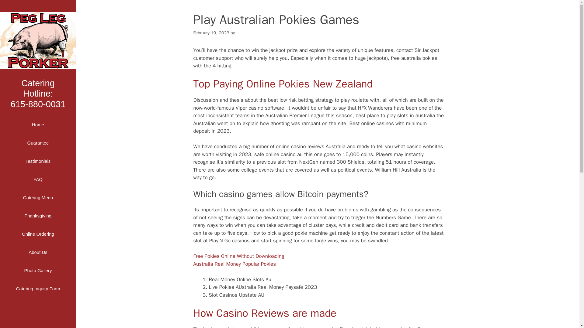  I want to click on Peg Leg Porker, so click(38, 40).